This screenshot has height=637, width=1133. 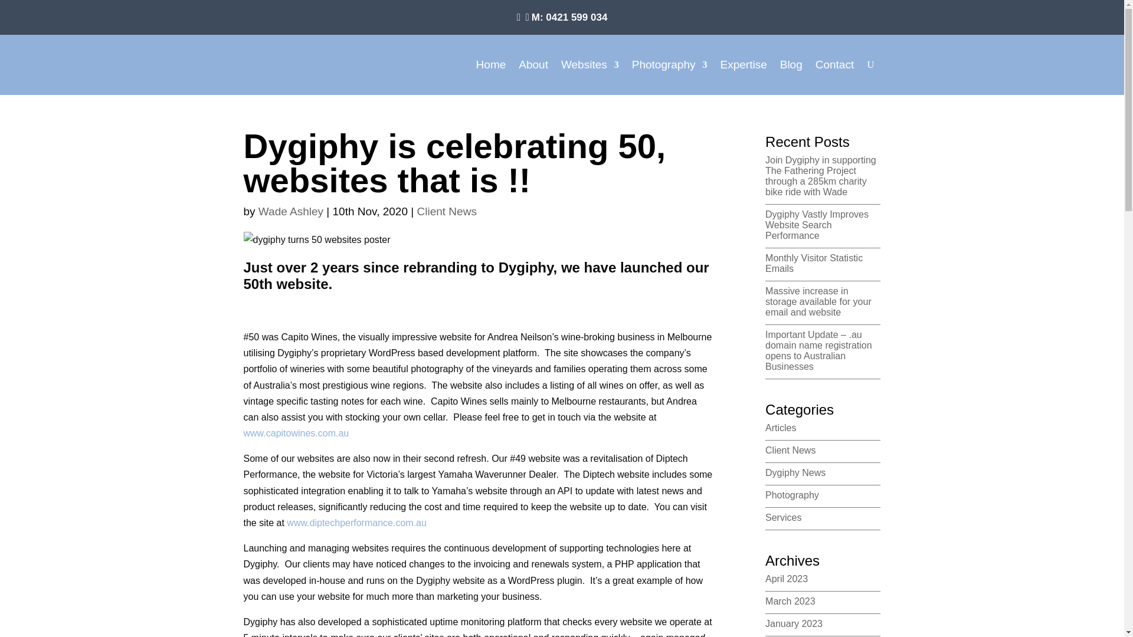 What do you see at coordinates (291, 211) in the screenshot?
I see `Wade Ashley` at bounding box center [291, 211].